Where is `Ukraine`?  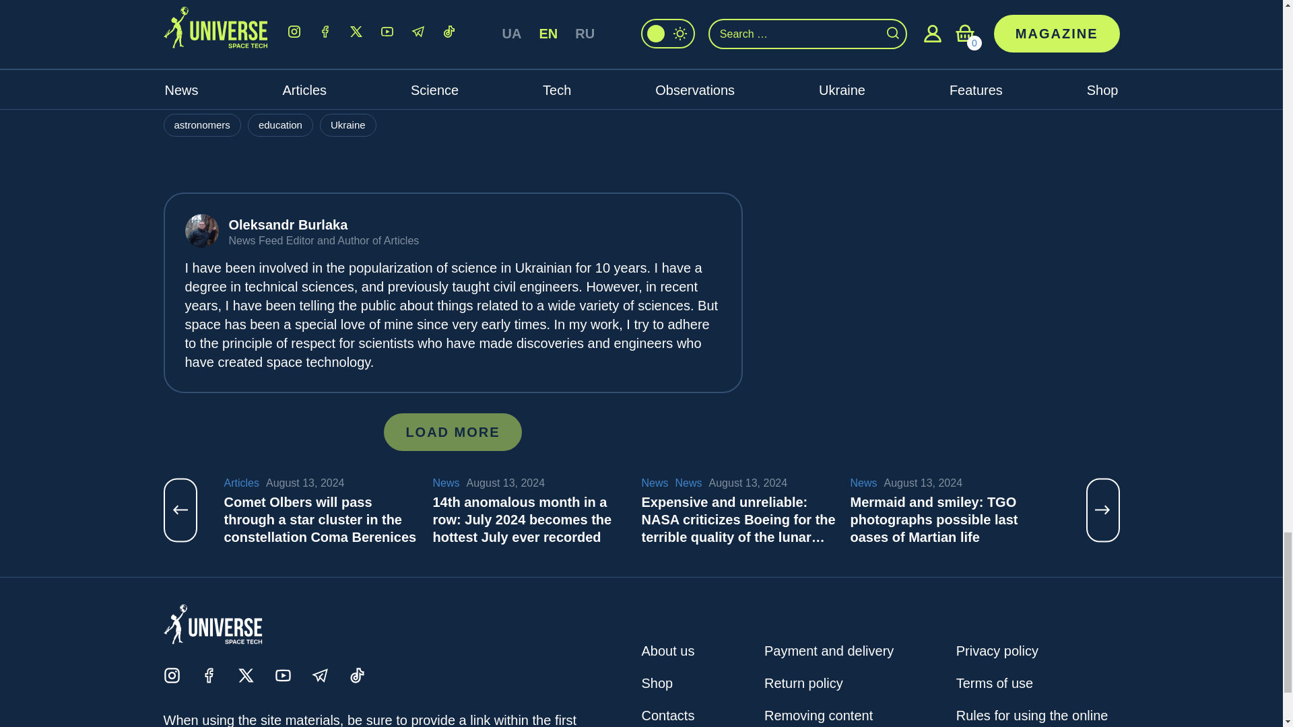
Ukraine is located at coordinates (347, 125).